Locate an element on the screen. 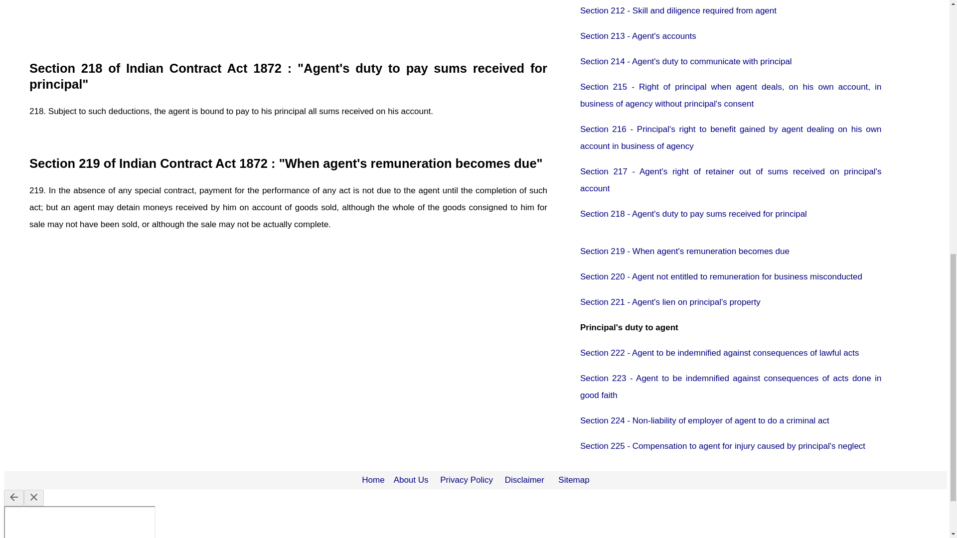  Advertisement is located at coordinates (288, 22).